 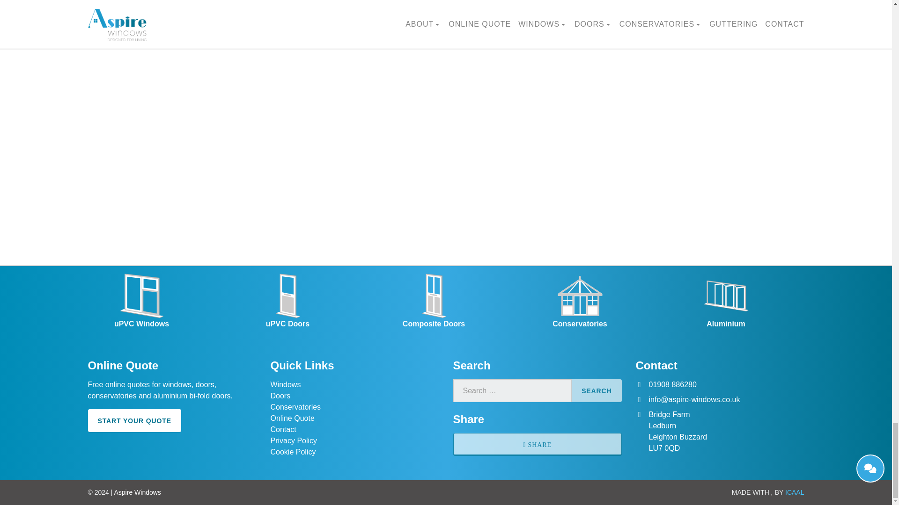 I want to click on Search, so click(x=597, y=390).